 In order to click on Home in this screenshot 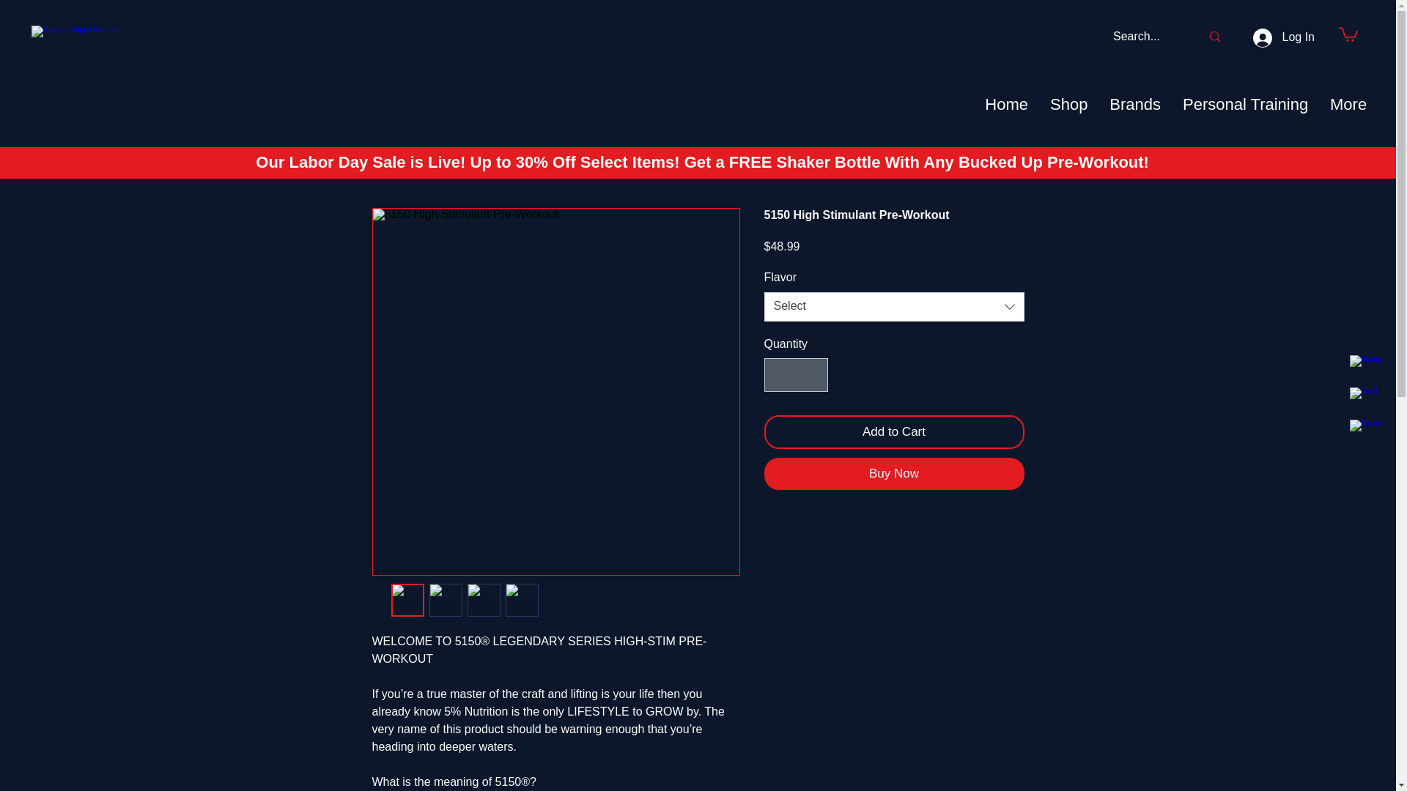, I will do `click(1006, 104)`.